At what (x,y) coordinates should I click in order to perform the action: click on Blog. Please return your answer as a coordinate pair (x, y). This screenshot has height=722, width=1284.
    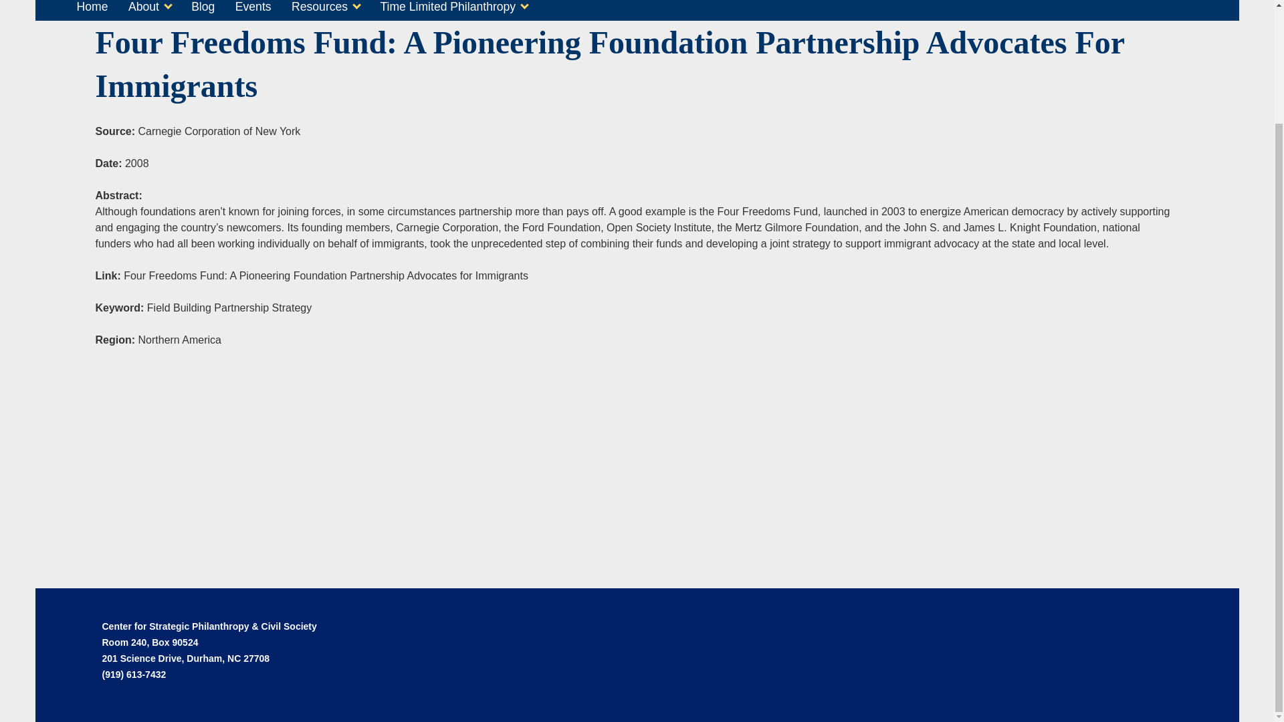
    Looking at the image, I should click on (203, 9).